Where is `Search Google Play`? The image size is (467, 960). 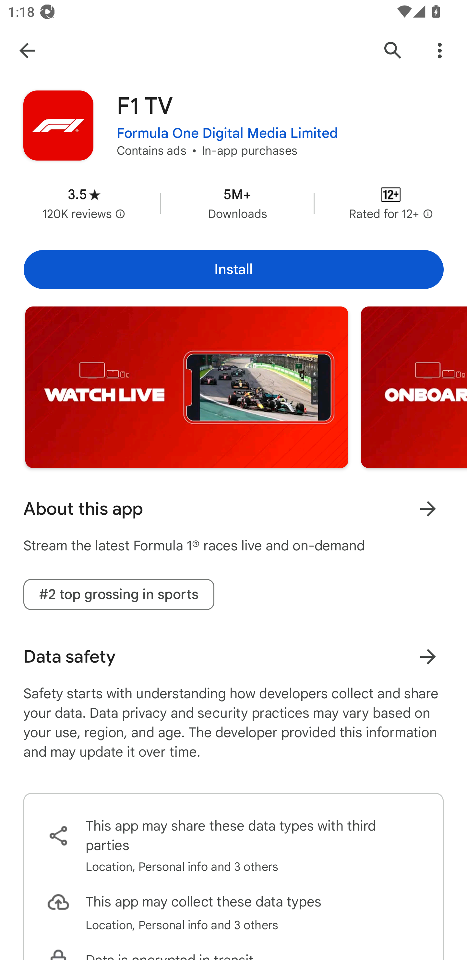 Search Google Play is located at coordinates (393, 50).